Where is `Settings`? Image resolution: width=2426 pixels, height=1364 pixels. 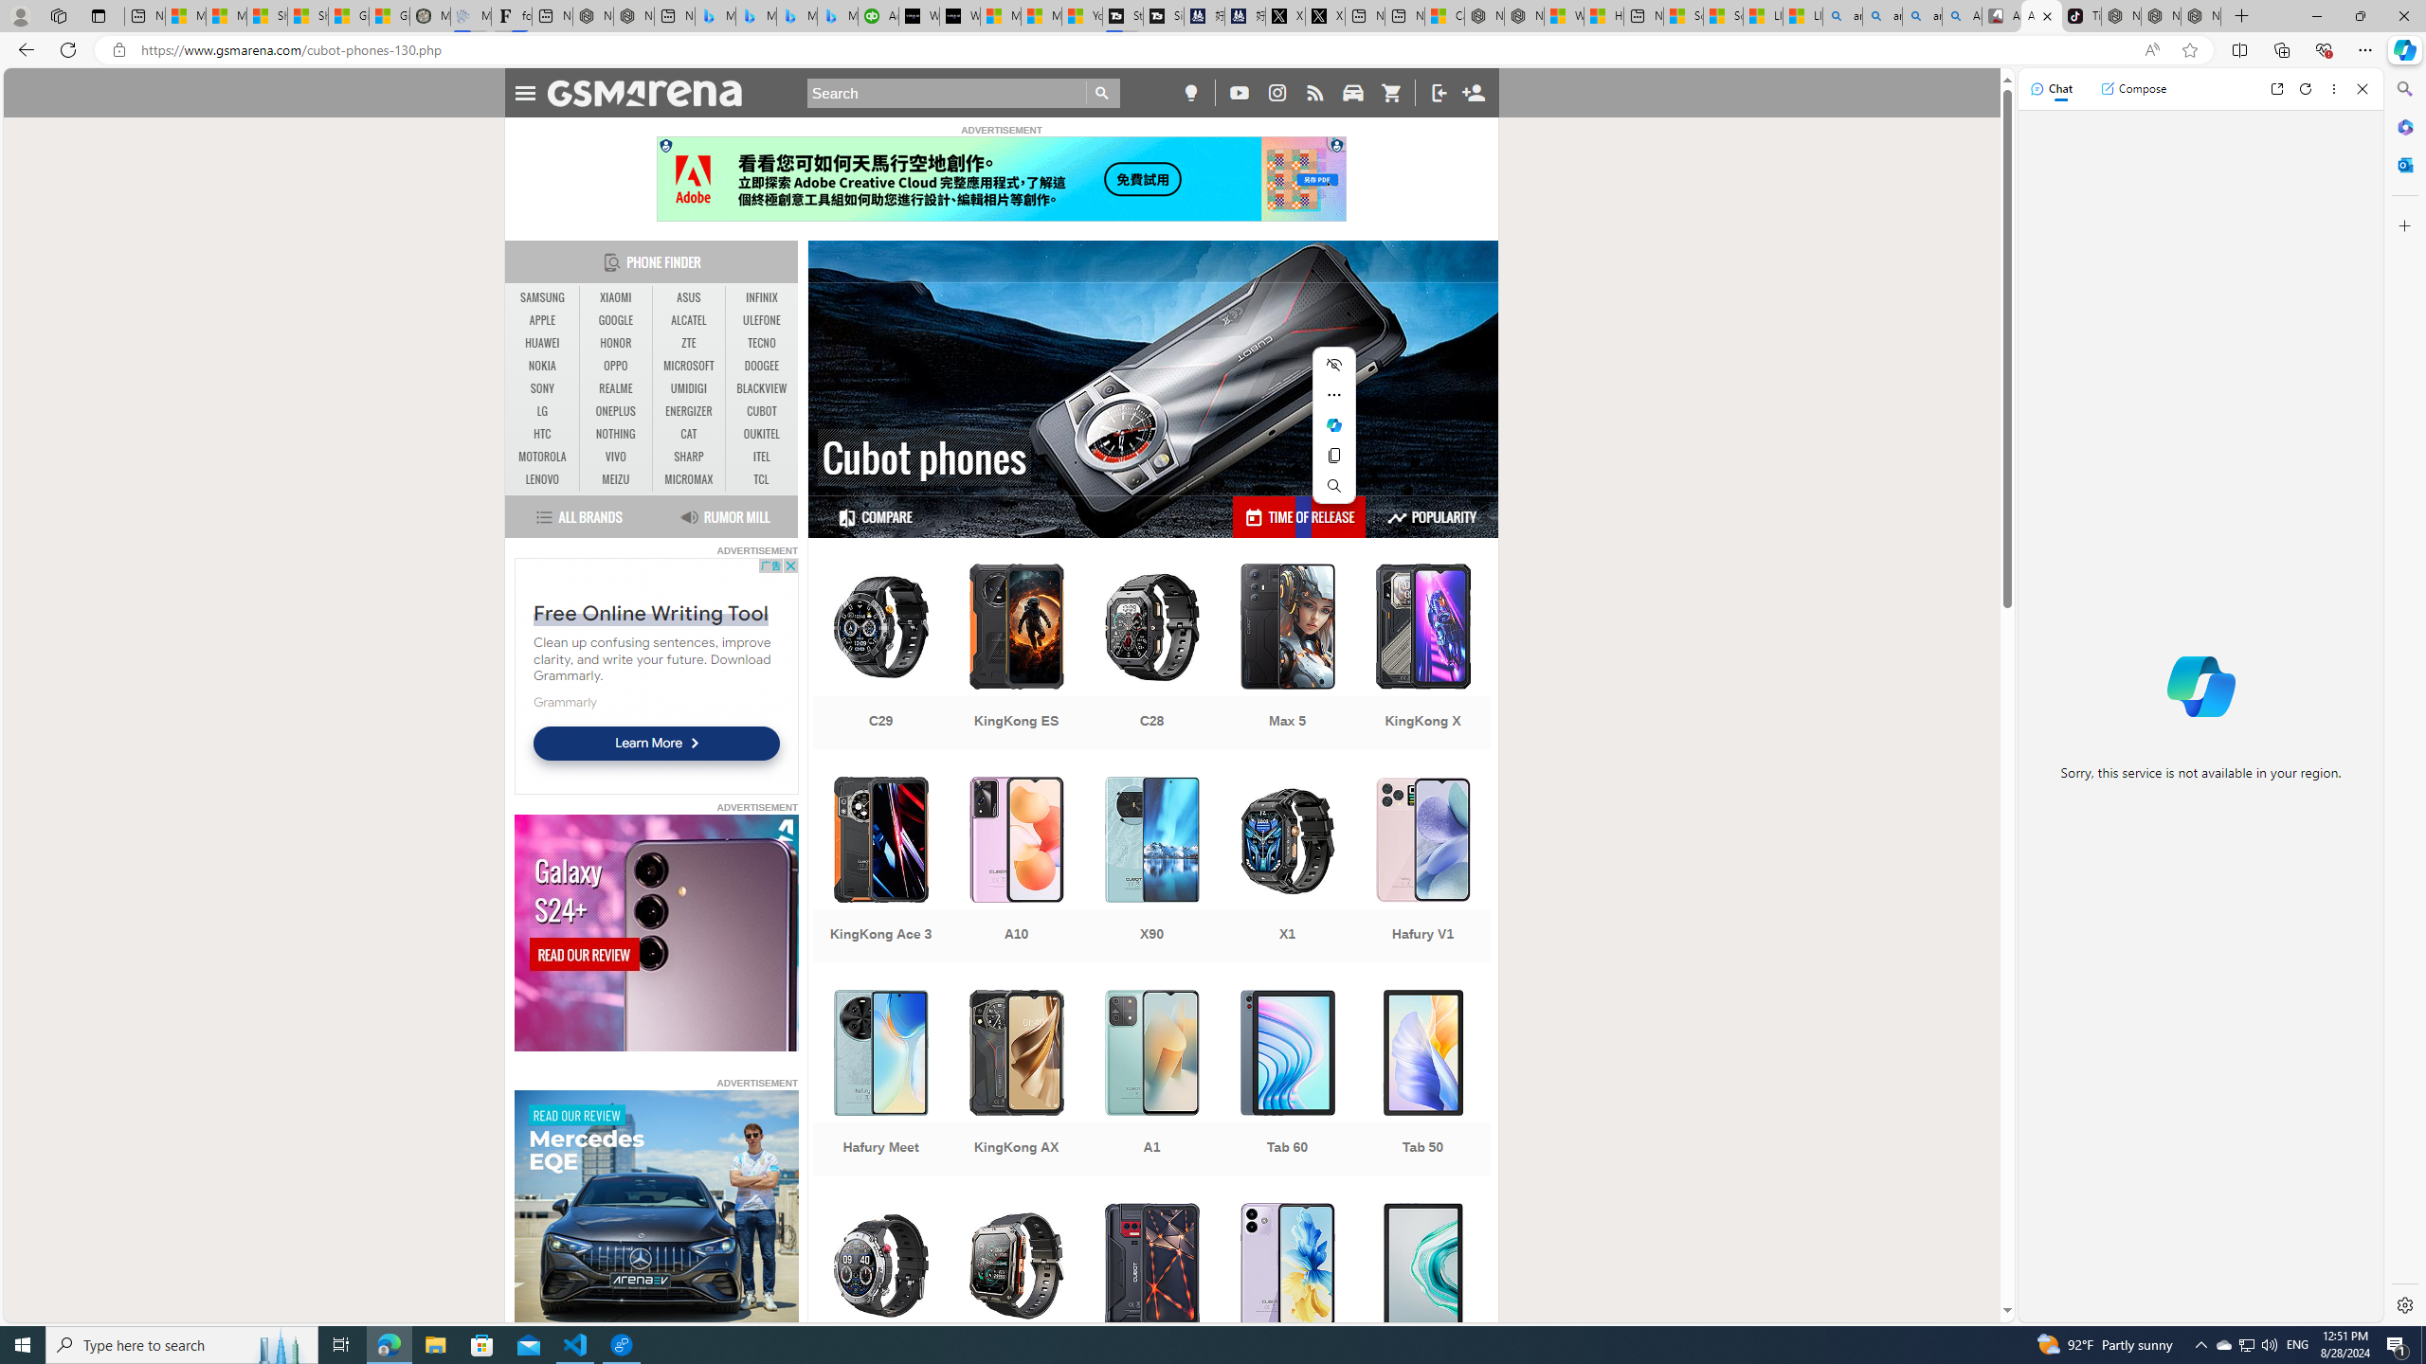
Settings is located at coordinates (2403, 1304).